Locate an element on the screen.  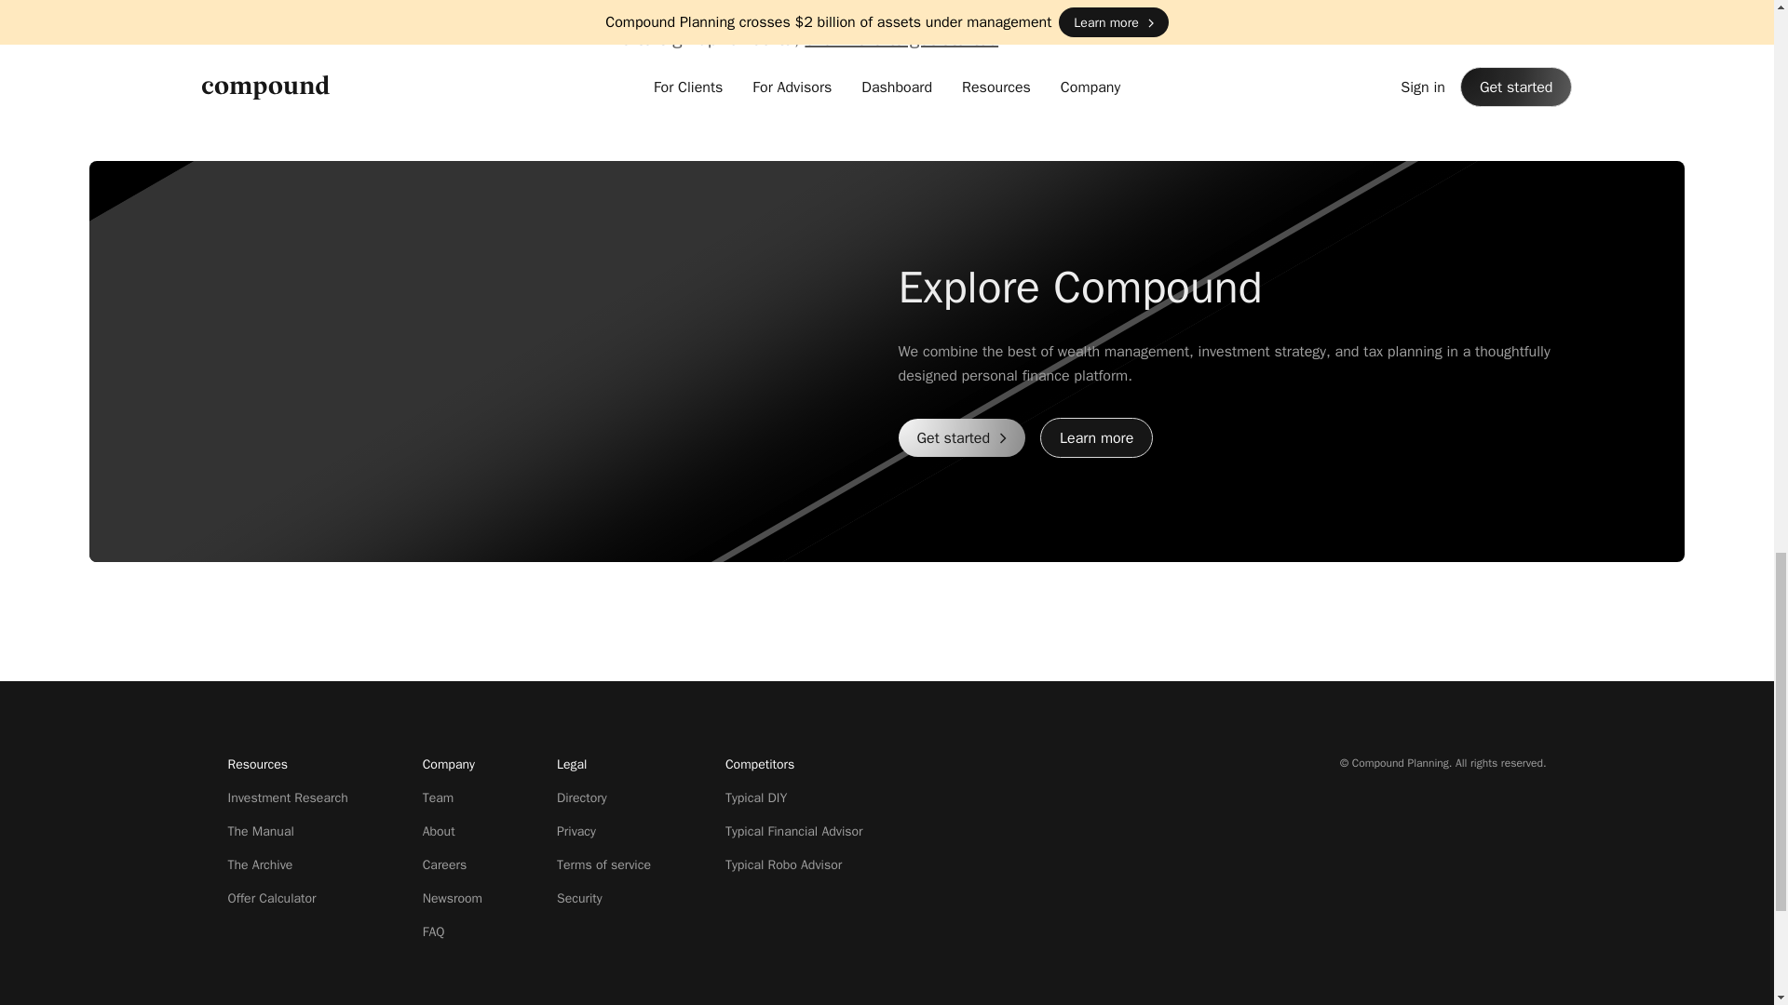
The Archive is located at coordinates (259, 865).